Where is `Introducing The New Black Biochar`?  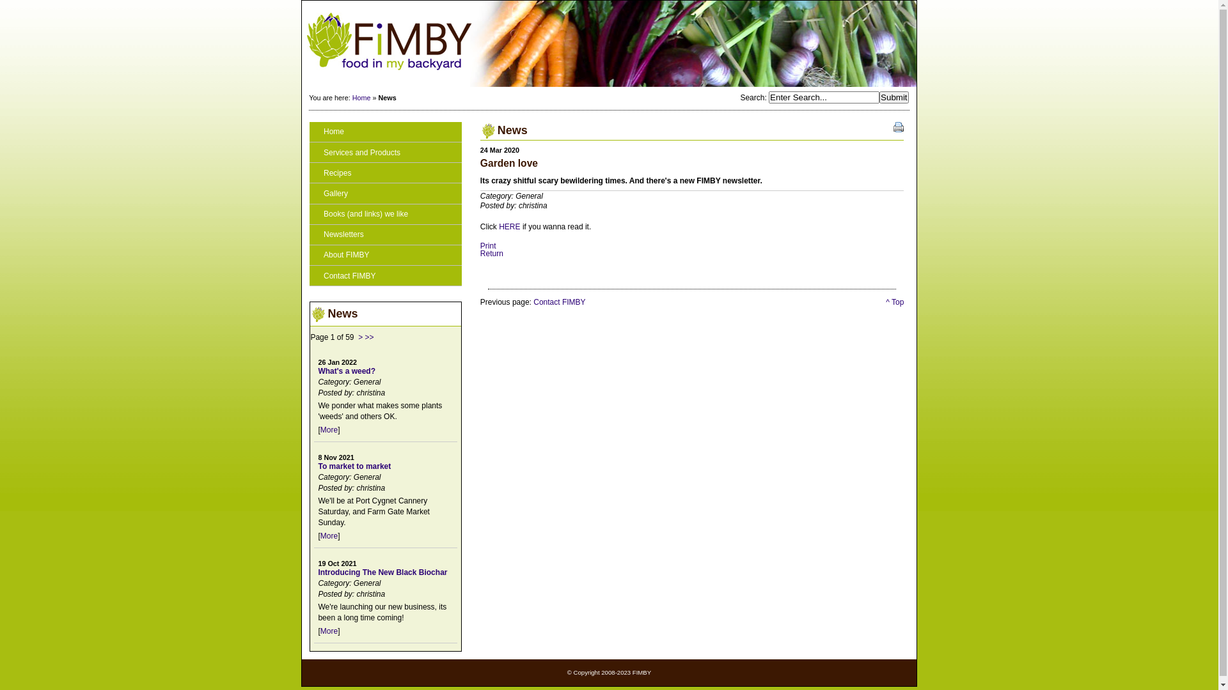 Introducing The New Black Biochar is located at coordinates (382, 572).